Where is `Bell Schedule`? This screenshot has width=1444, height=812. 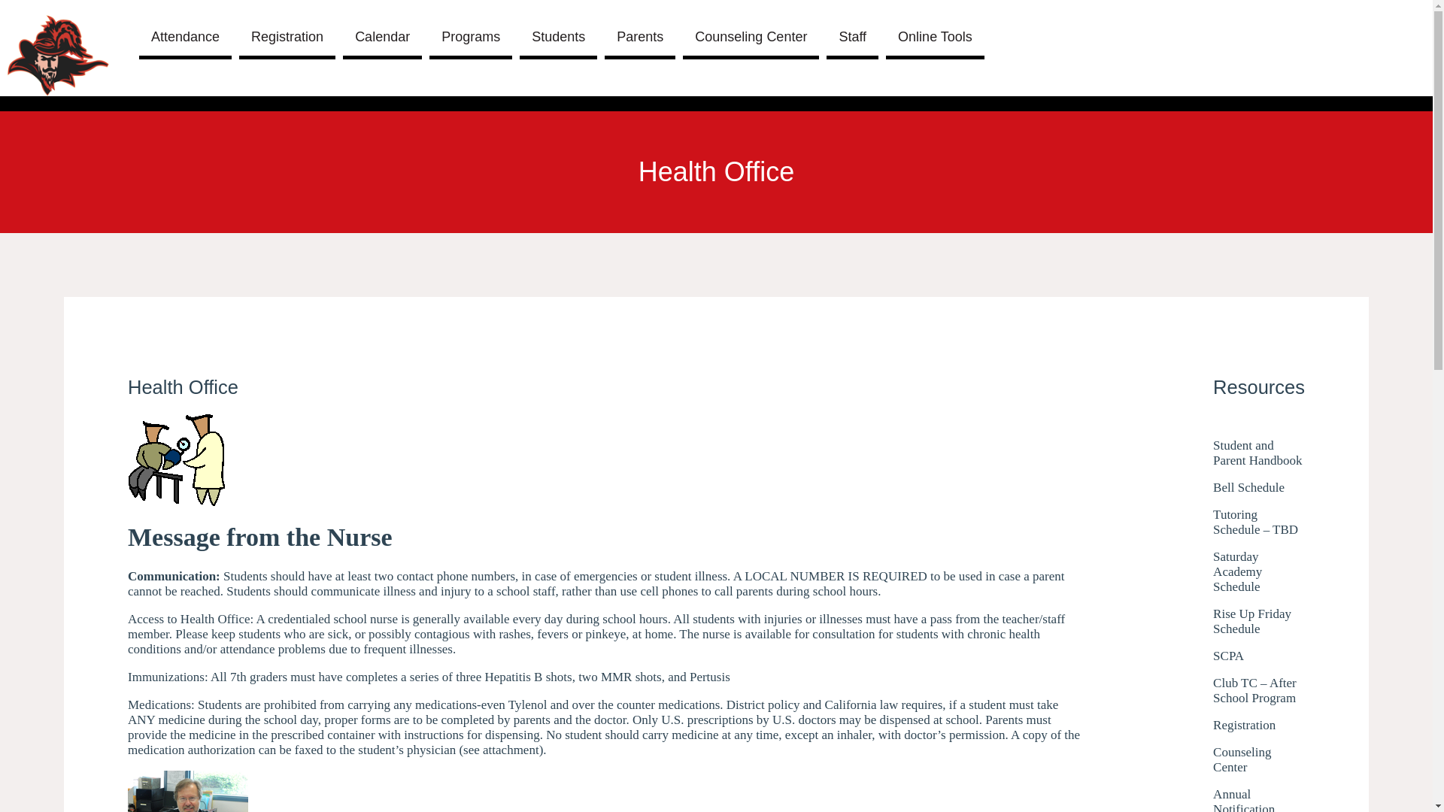
Bell Schedule is located at coordinates (1248, 487).